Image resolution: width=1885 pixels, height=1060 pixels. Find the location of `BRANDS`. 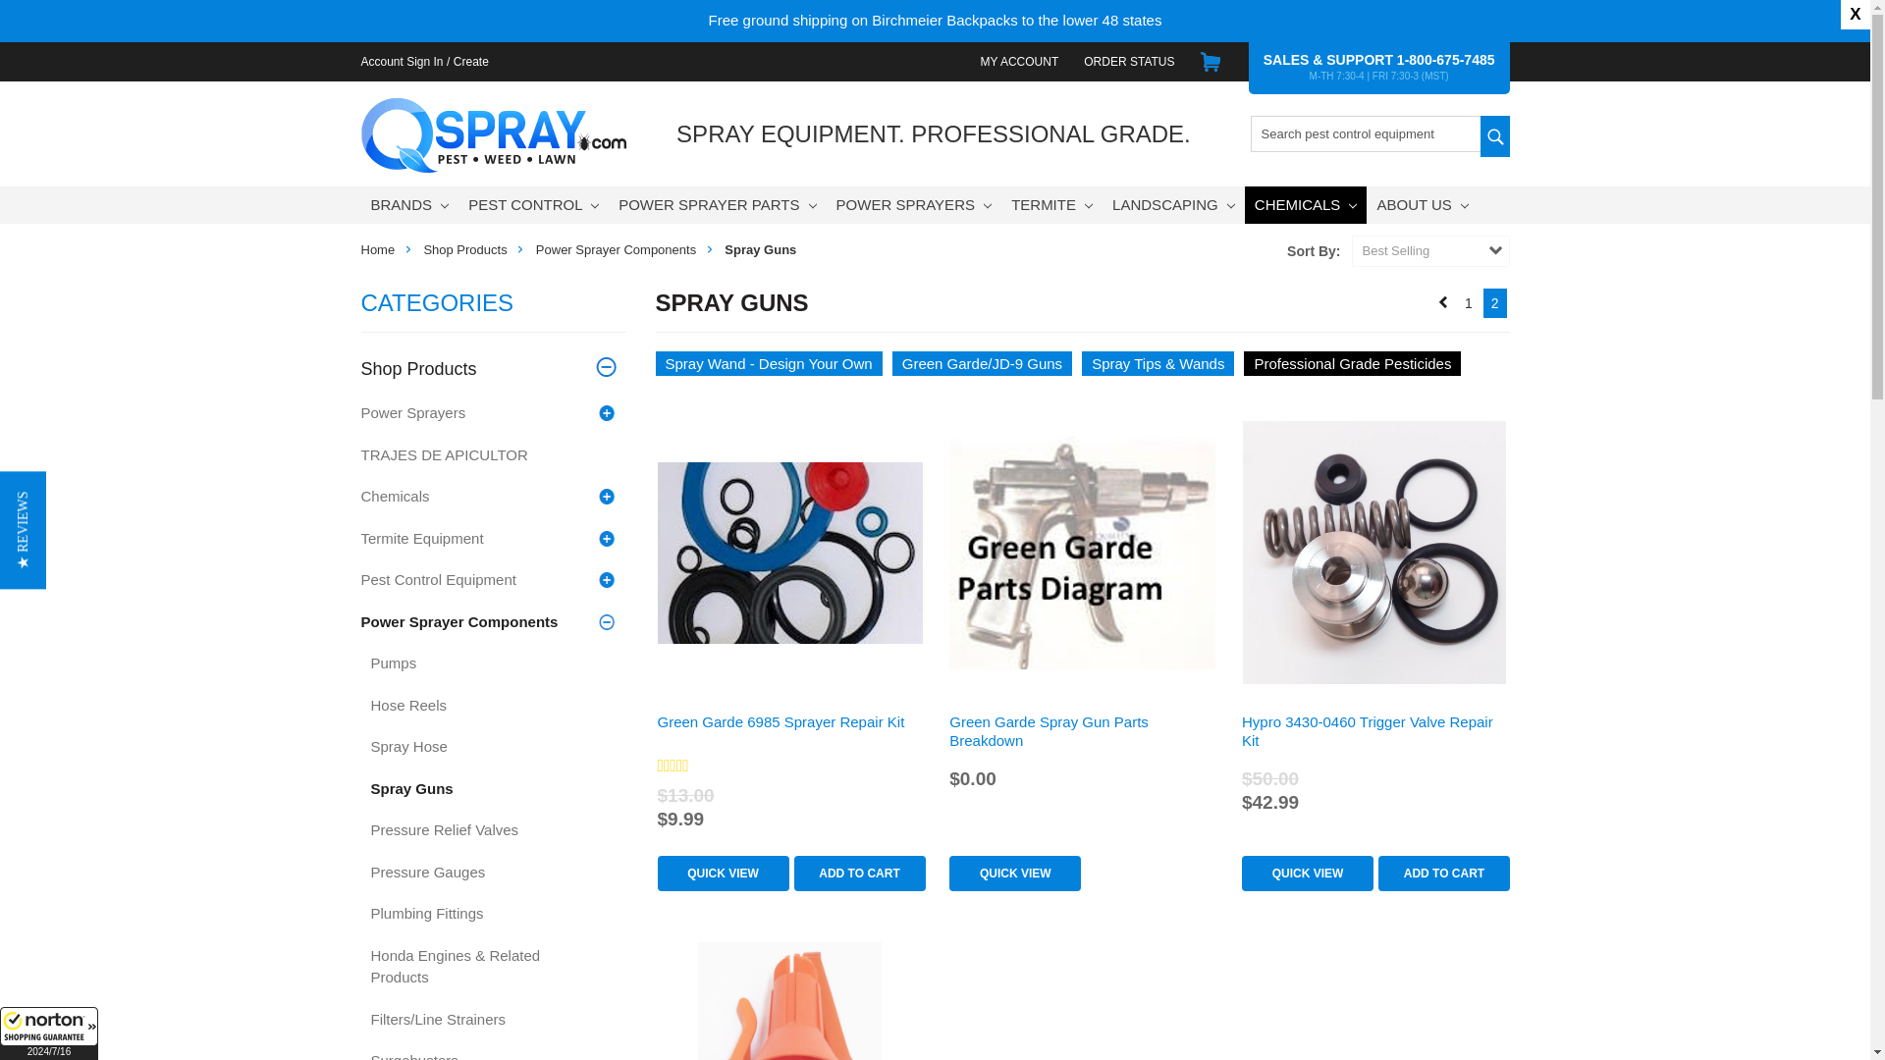

BRANDS is located at coordinates (410, 204).